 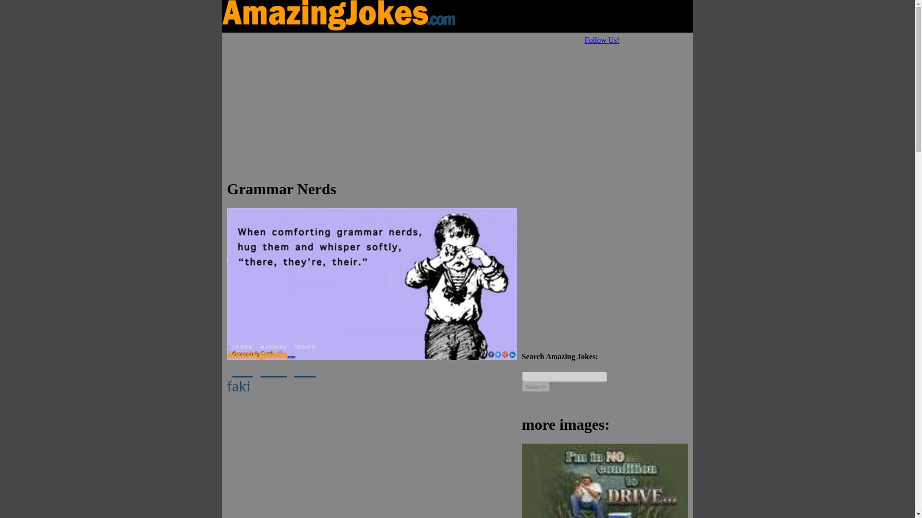 What do you see at coordinates (304, 369) in the screenshot?
I see `NEWER` at bounding box center [304, 369].